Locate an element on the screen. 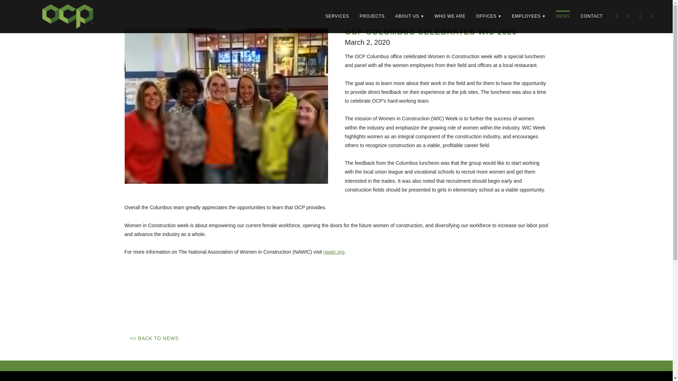  PROJECTS is located at coordinates (372, 16).